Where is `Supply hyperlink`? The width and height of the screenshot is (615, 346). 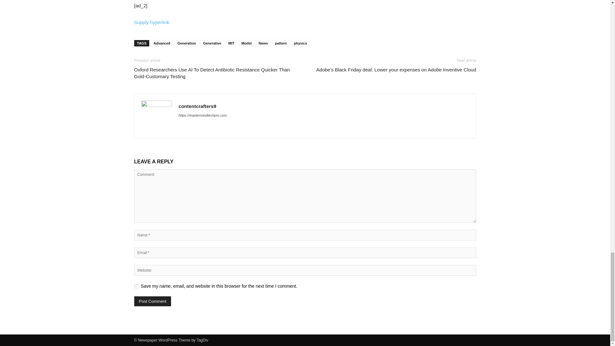
Supply hyperlink is located at coordinates (152, 22).